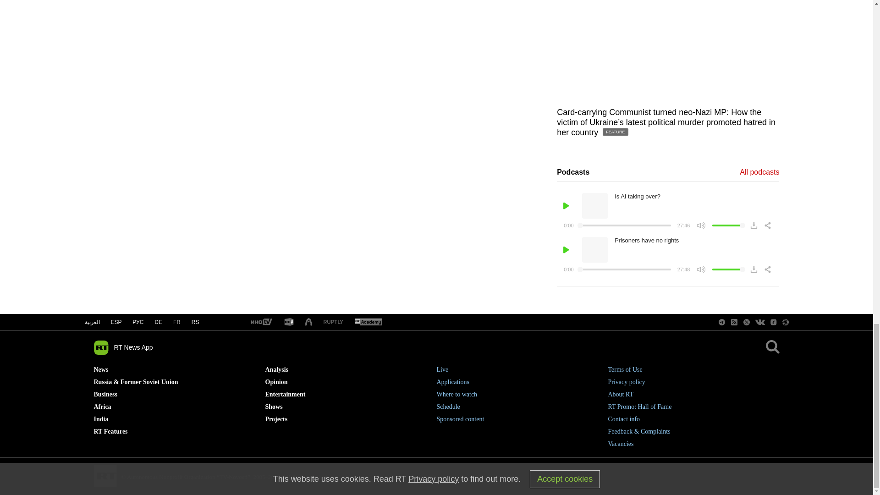 The height and width of the screenshot is (495, 880). What do you see at coordinates (333, 322) in the screenshot?
I see `RT ` at bounding box center [333, 322].